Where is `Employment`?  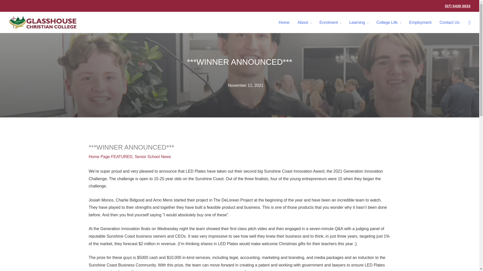 Employment is located at coordinates (420, 22).